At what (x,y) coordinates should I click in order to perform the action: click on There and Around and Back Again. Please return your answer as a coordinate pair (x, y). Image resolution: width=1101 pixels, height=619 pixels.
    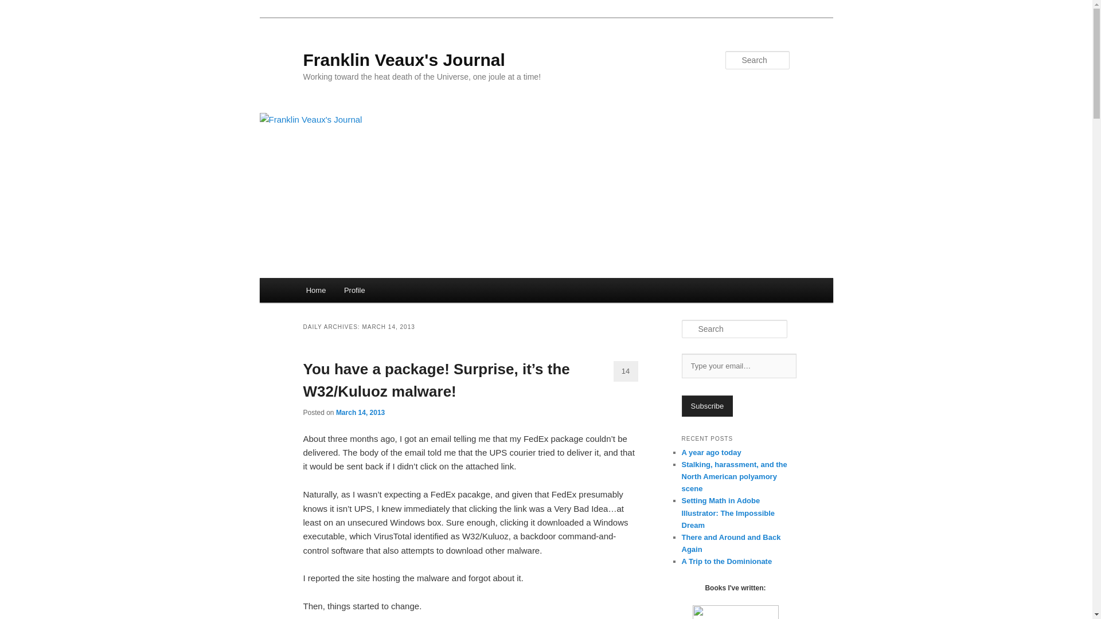
    Looking at the image, I should click on (731, 543).